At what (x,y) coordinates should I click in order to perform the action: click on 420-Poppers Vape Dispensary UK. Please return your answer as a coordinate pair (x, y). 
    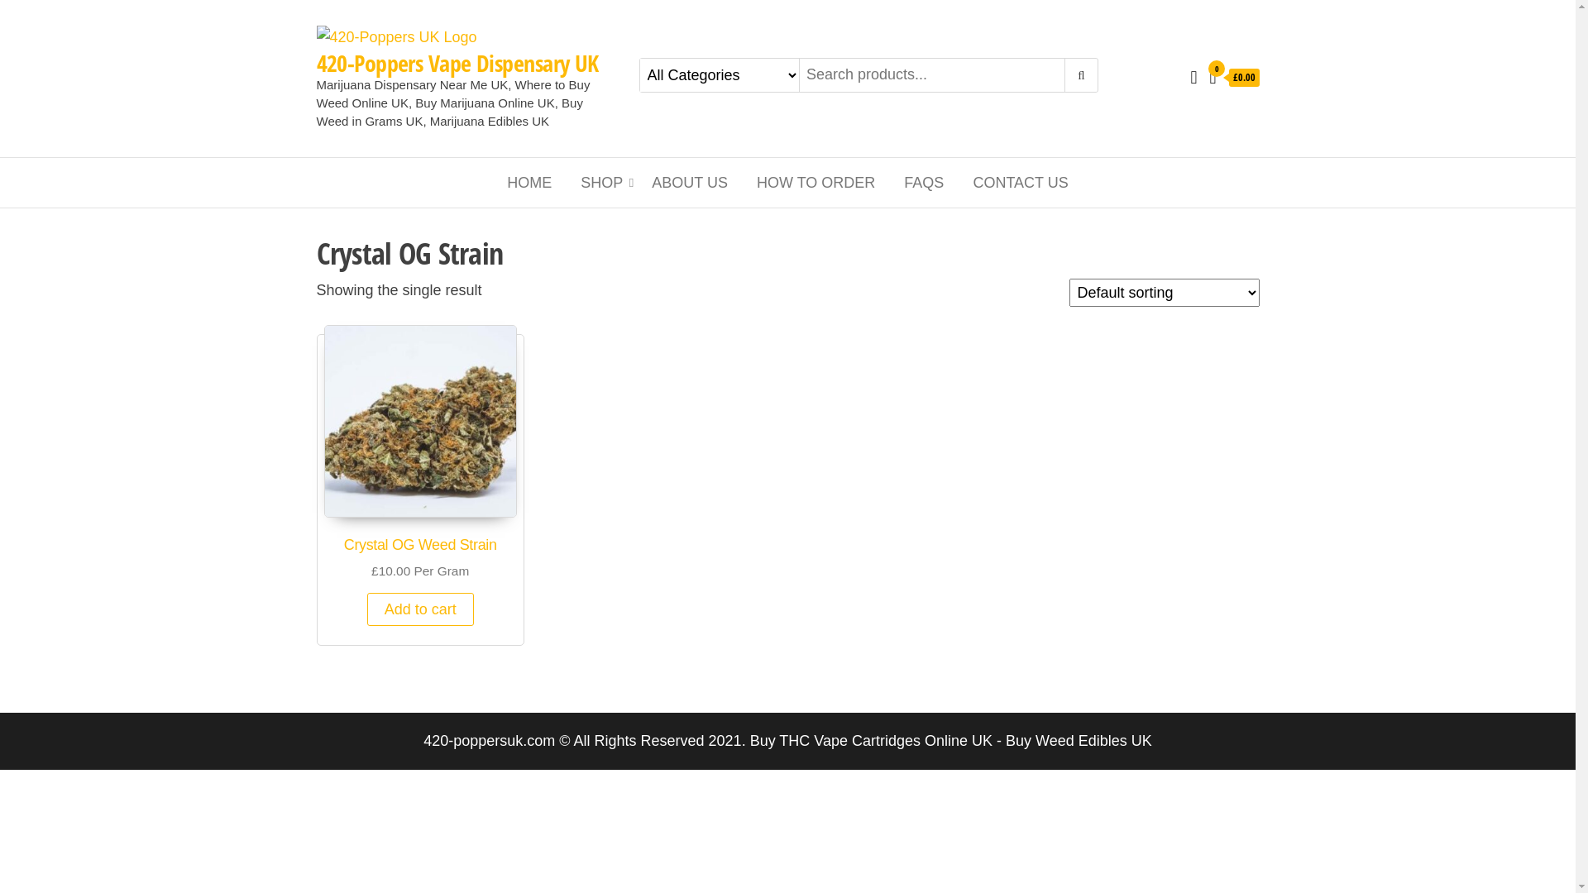
    Looking at the image, I should click on (457, 63).